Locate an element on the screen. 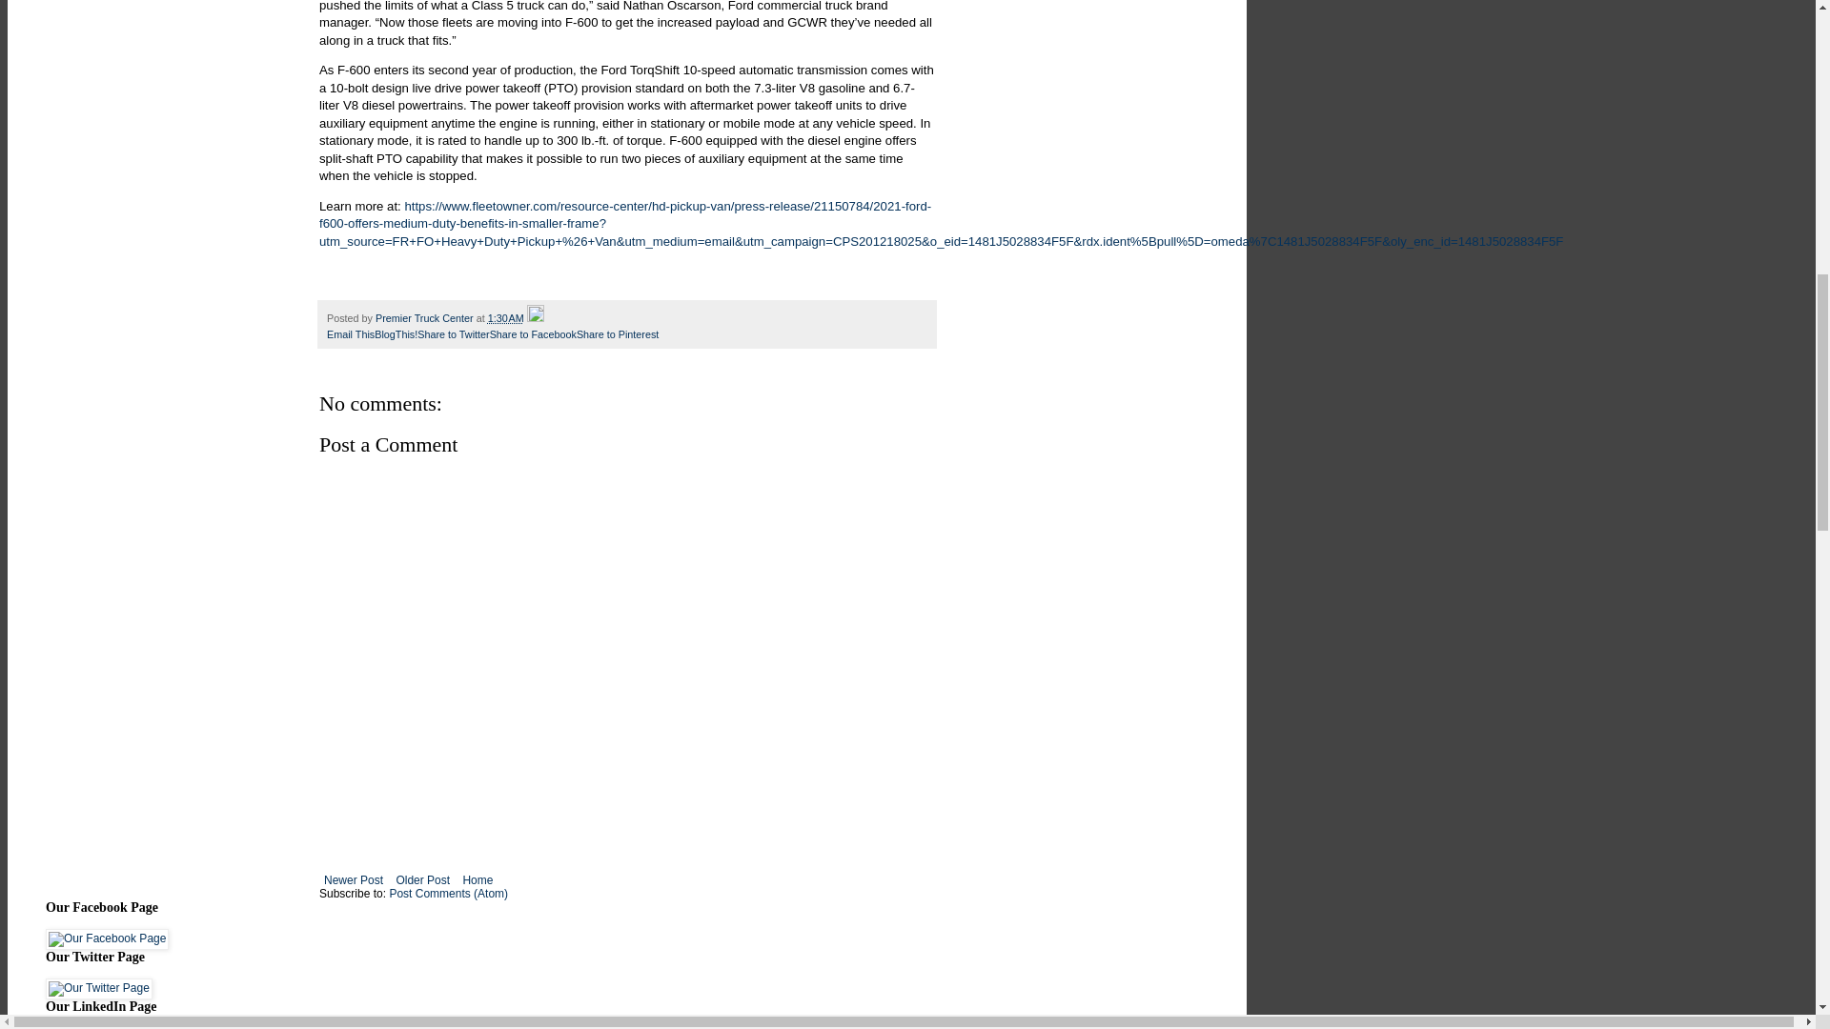 The image size is (1830, 1029). Home is located at coordinates (478, 880).